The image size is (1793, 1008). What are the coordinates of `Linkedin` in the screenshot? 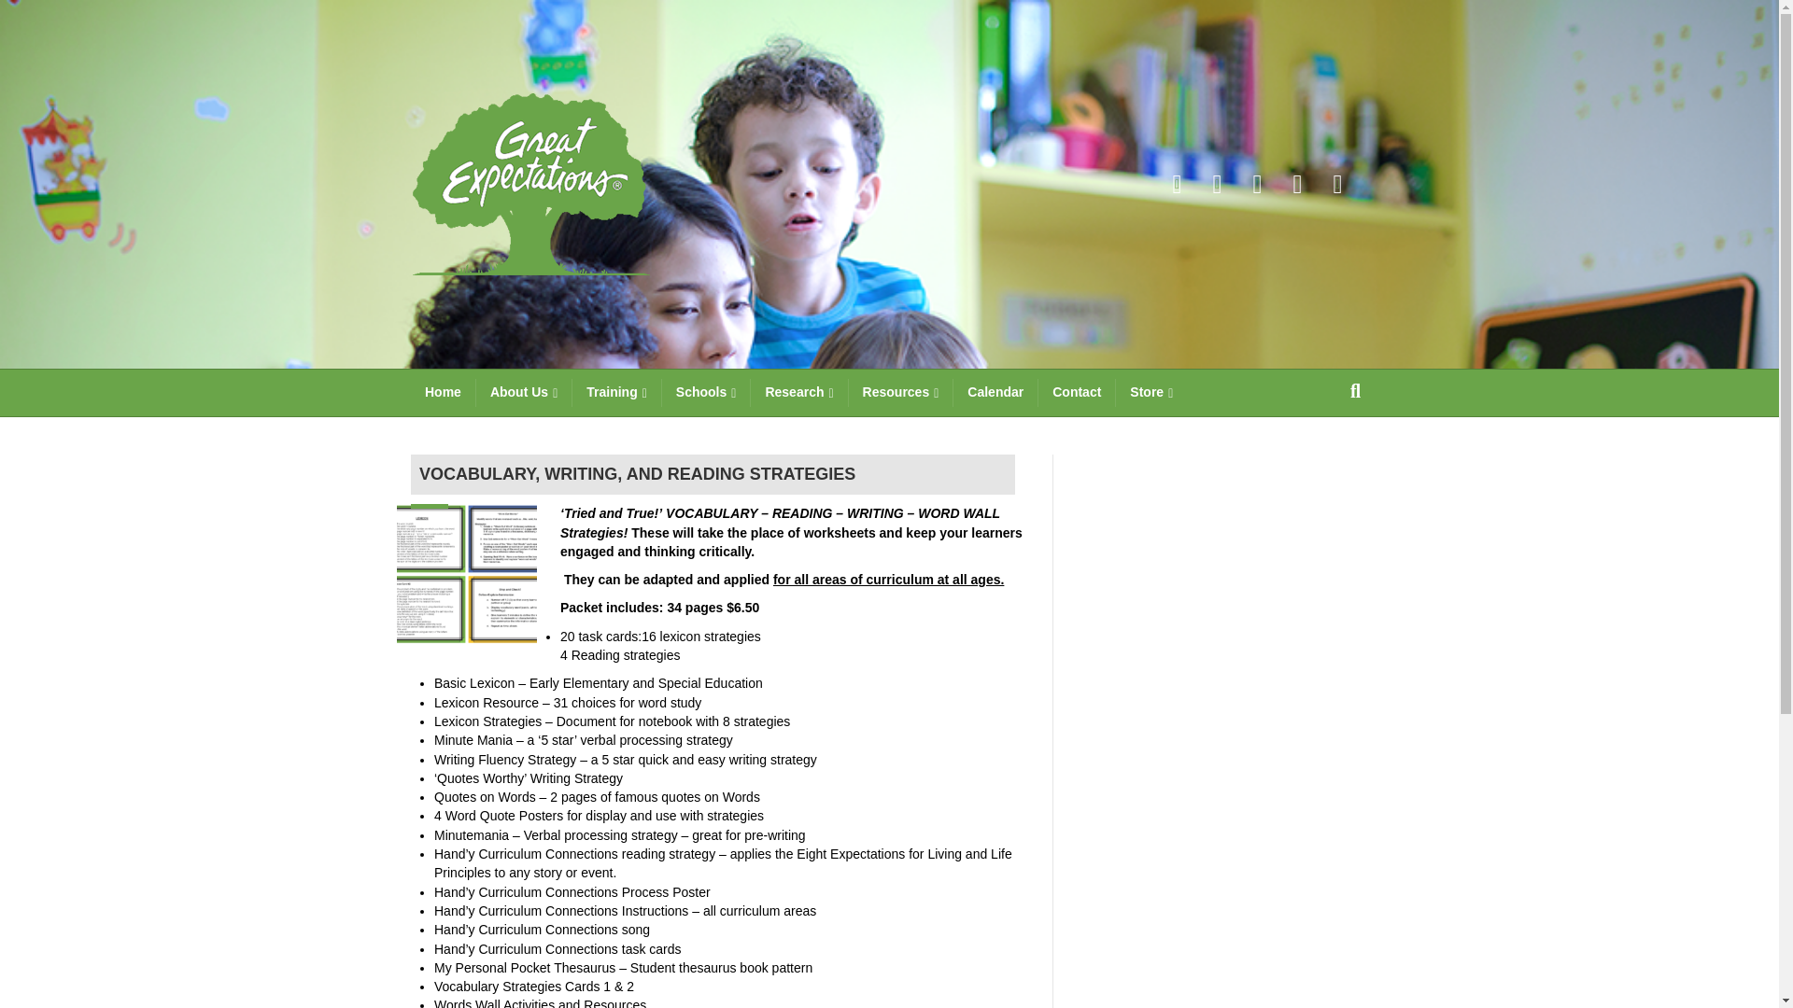 It's located at (1257, 184).